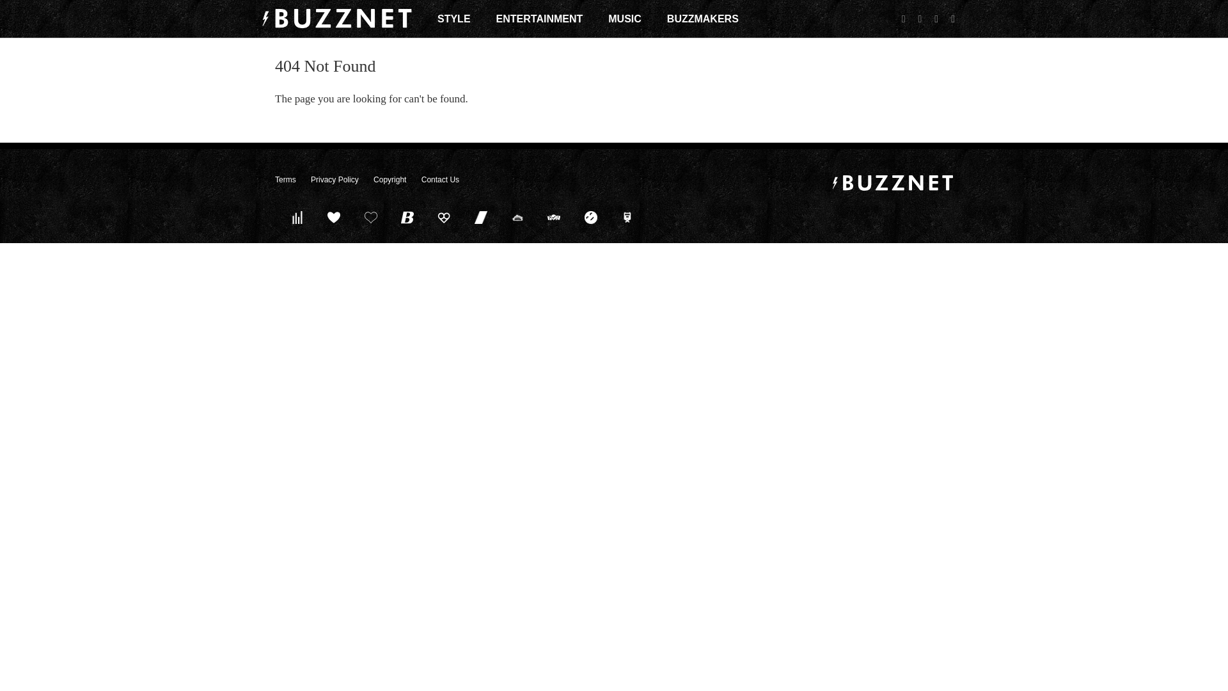 The height and width of the screenshot is (691, 1228). Describe the element at coordinates (590, 217) in the screenshot. I see `Daily Funny` at that location.